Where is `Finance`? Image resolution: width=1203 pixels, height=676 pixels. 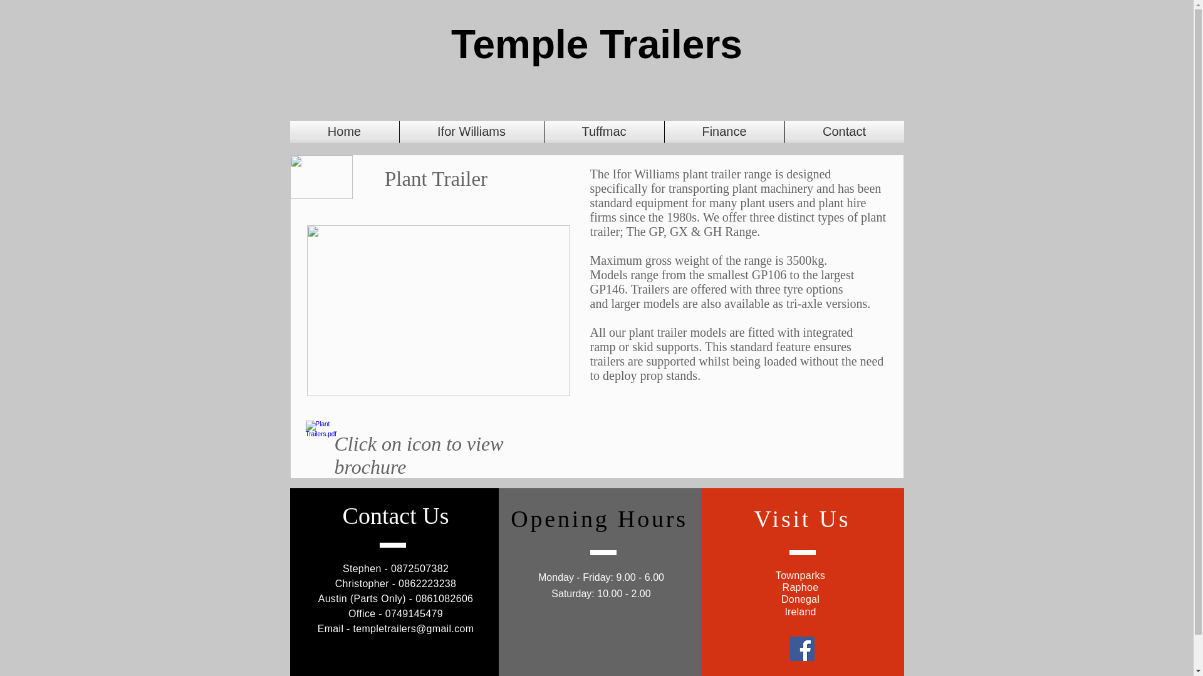 Finance is located at coordinates (724, 131).